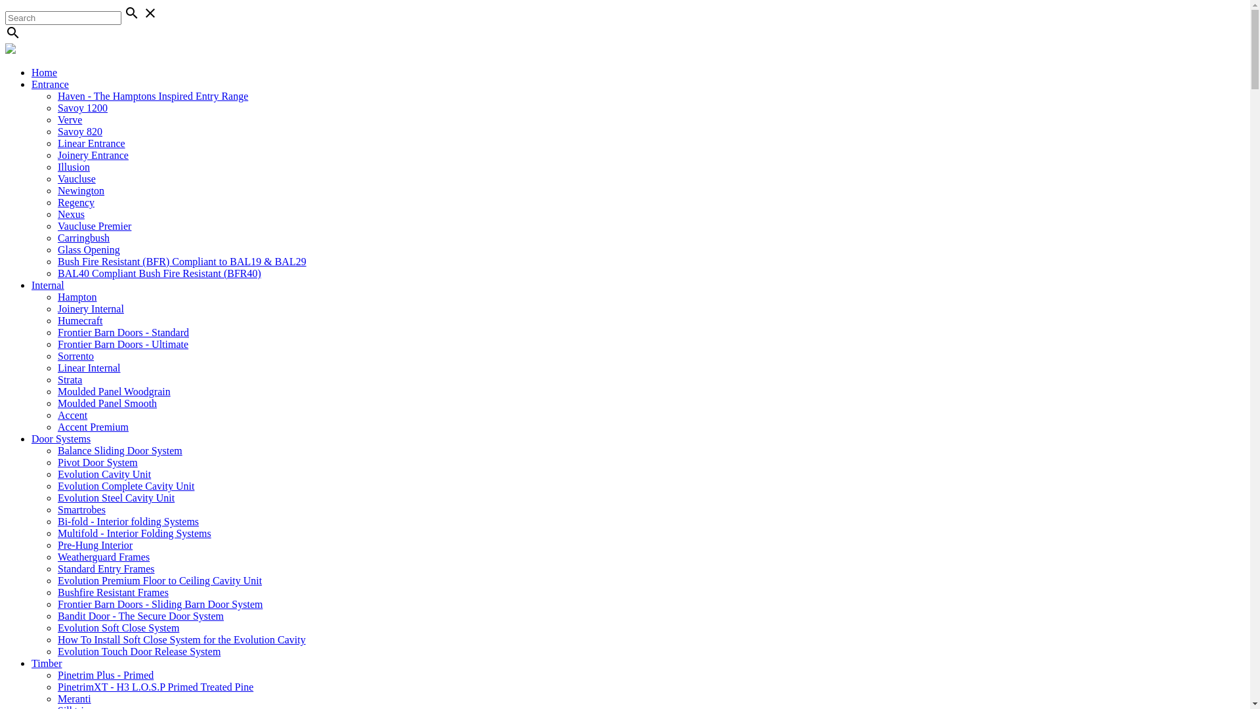 Image resolution: width=1260 pixels, height=709 pixels. I want to click on Evolution Steel Cavity Unit, so click(116, 498).